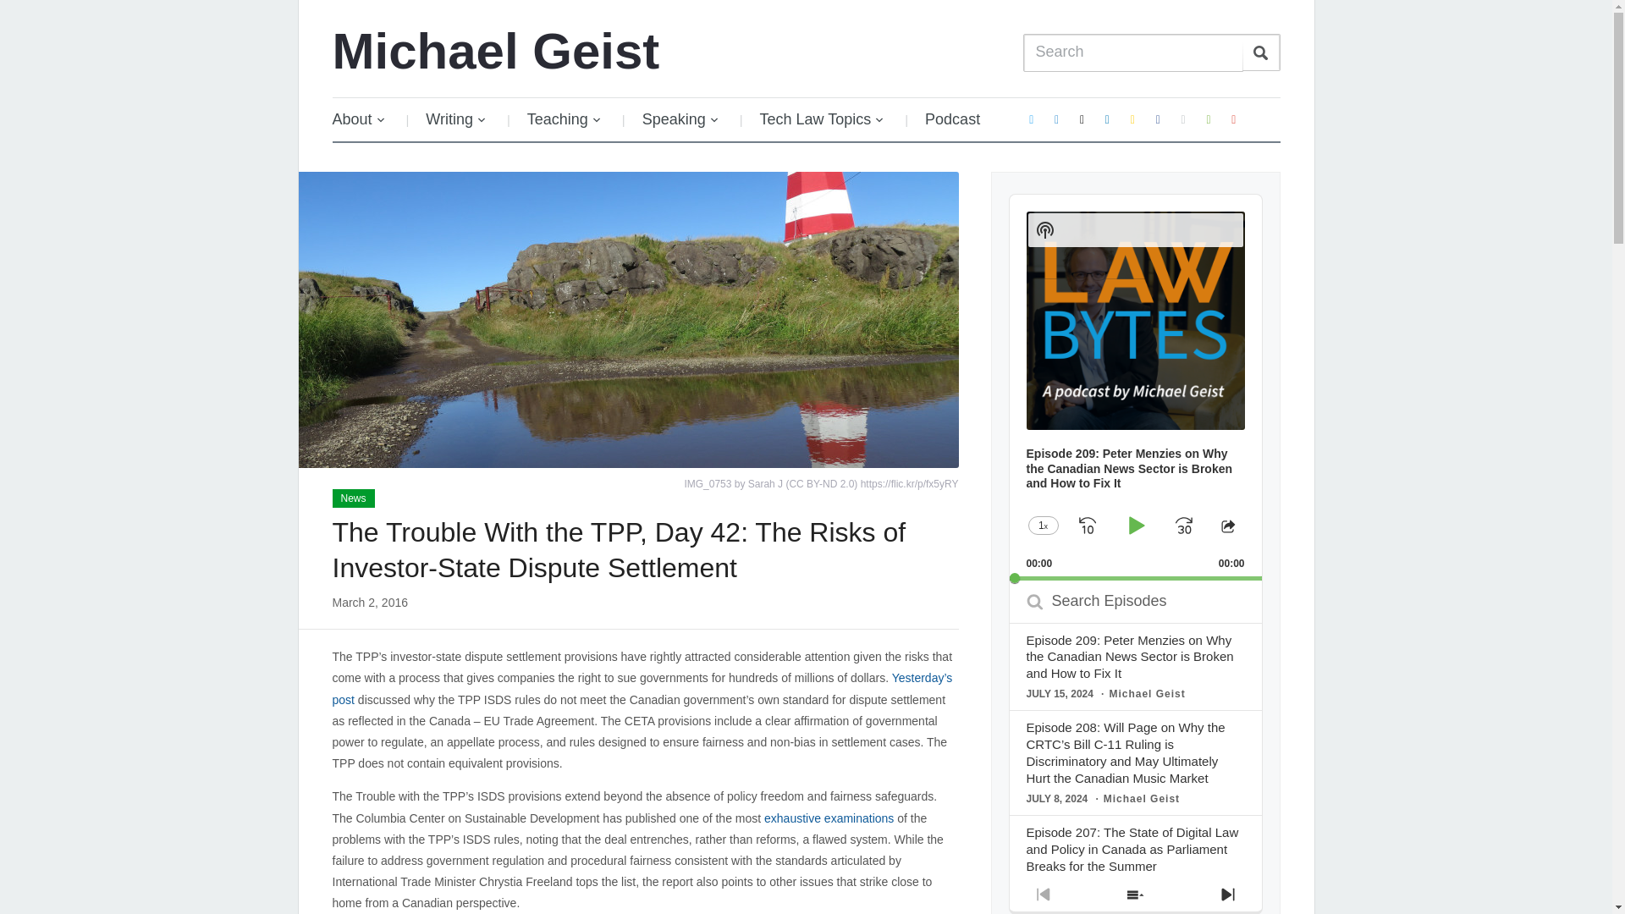  I want to click on Default Label, so click(1082, 118).